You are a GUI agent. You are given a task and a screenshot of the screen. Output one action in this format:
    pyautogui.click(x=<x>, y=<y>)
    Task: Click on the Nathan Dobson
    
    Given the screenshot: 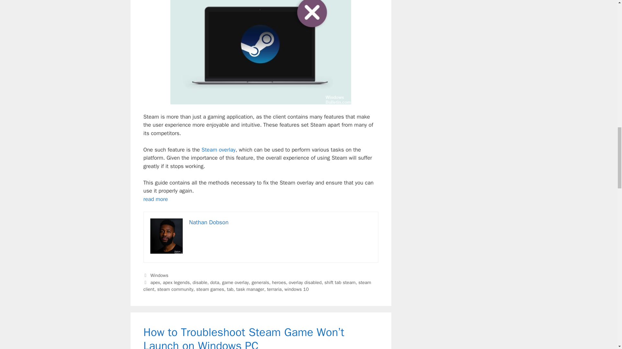 What is the action you would take?
    pyautogui.click(x=209, y=222)
    